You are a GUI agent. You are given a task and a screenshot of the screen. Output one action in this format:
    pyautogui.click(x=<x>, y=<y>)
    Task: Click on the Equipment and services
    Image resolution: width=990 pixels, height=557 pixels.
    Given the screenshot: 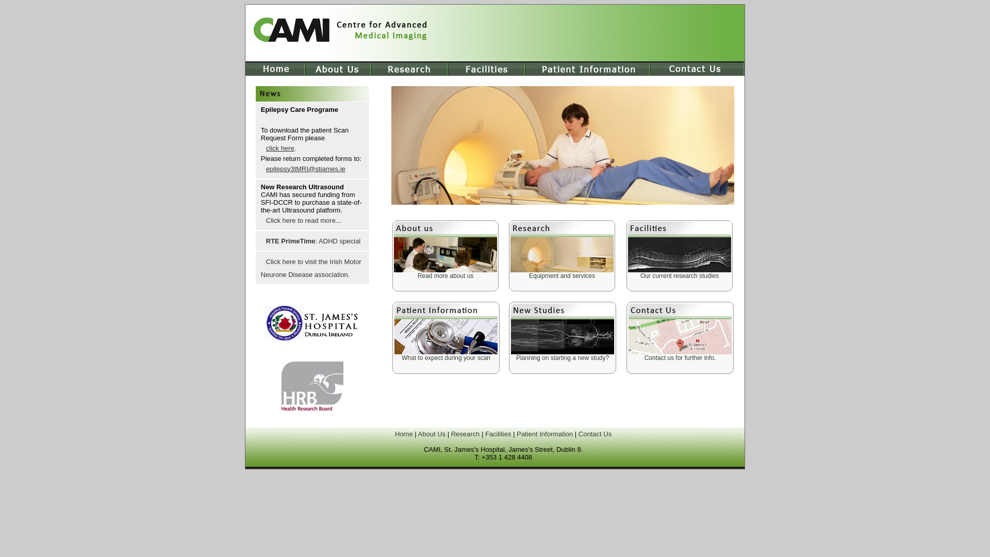 What is the action you would take?
    pyautogui.click(x=562, y=276)
    